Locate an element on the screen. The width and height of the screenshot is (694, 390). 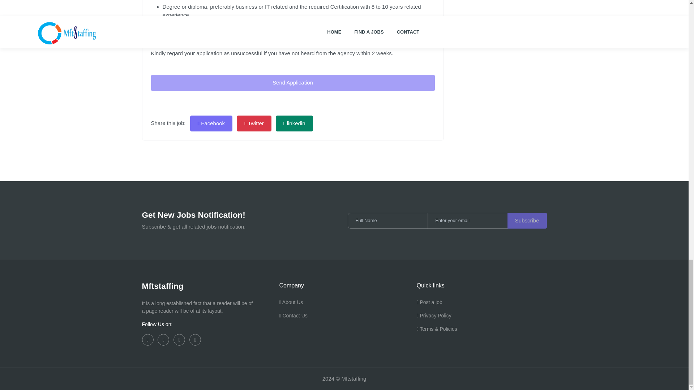
About Us is located at coordinates (291, 305).